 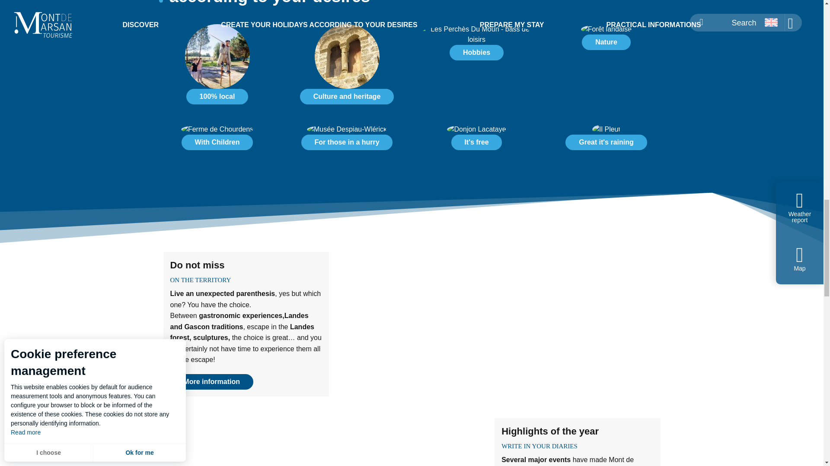 What do you see at coordinates (217, 141) in the screenshot?
I see `With Children` at bounding box center [217, 141].